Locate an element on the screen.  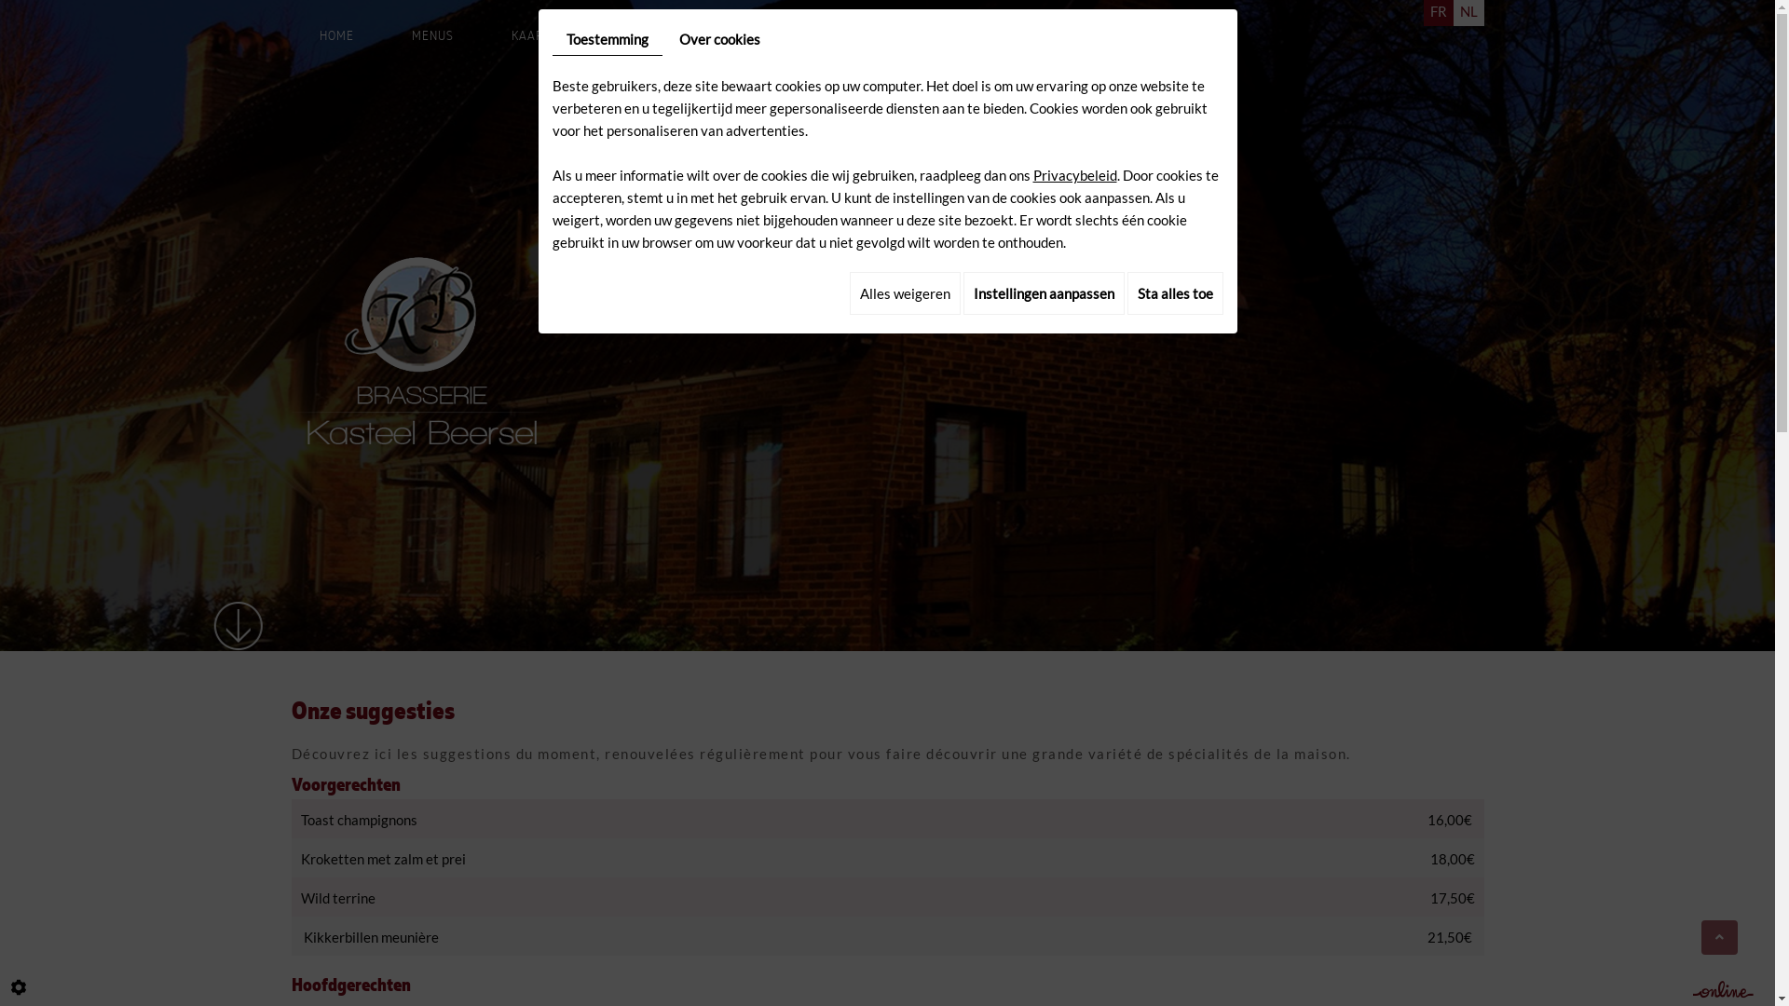
EVENTS is located at coordinates (762, 36).